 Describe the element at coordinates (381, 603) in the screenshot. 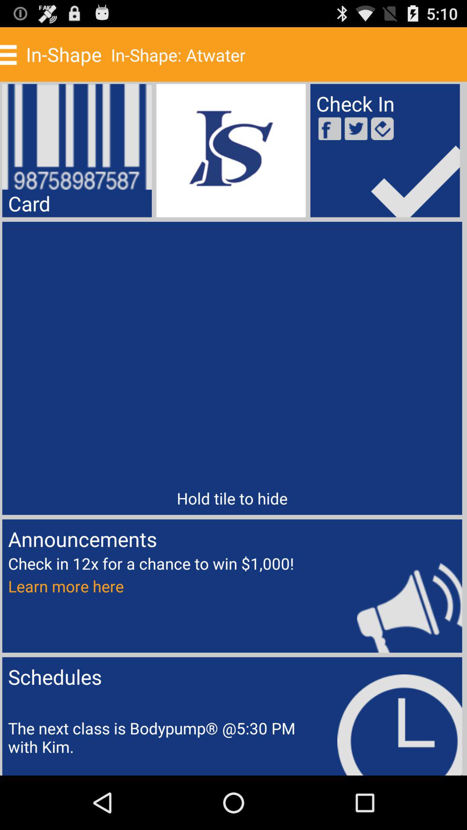

I see `select the icon which is above the clock` at that location.